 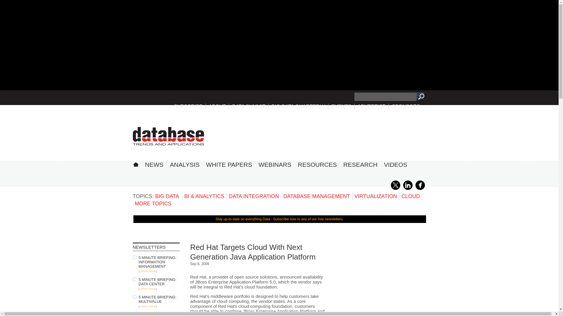 I want to click on EVENTS, so click(x=341, y=106).